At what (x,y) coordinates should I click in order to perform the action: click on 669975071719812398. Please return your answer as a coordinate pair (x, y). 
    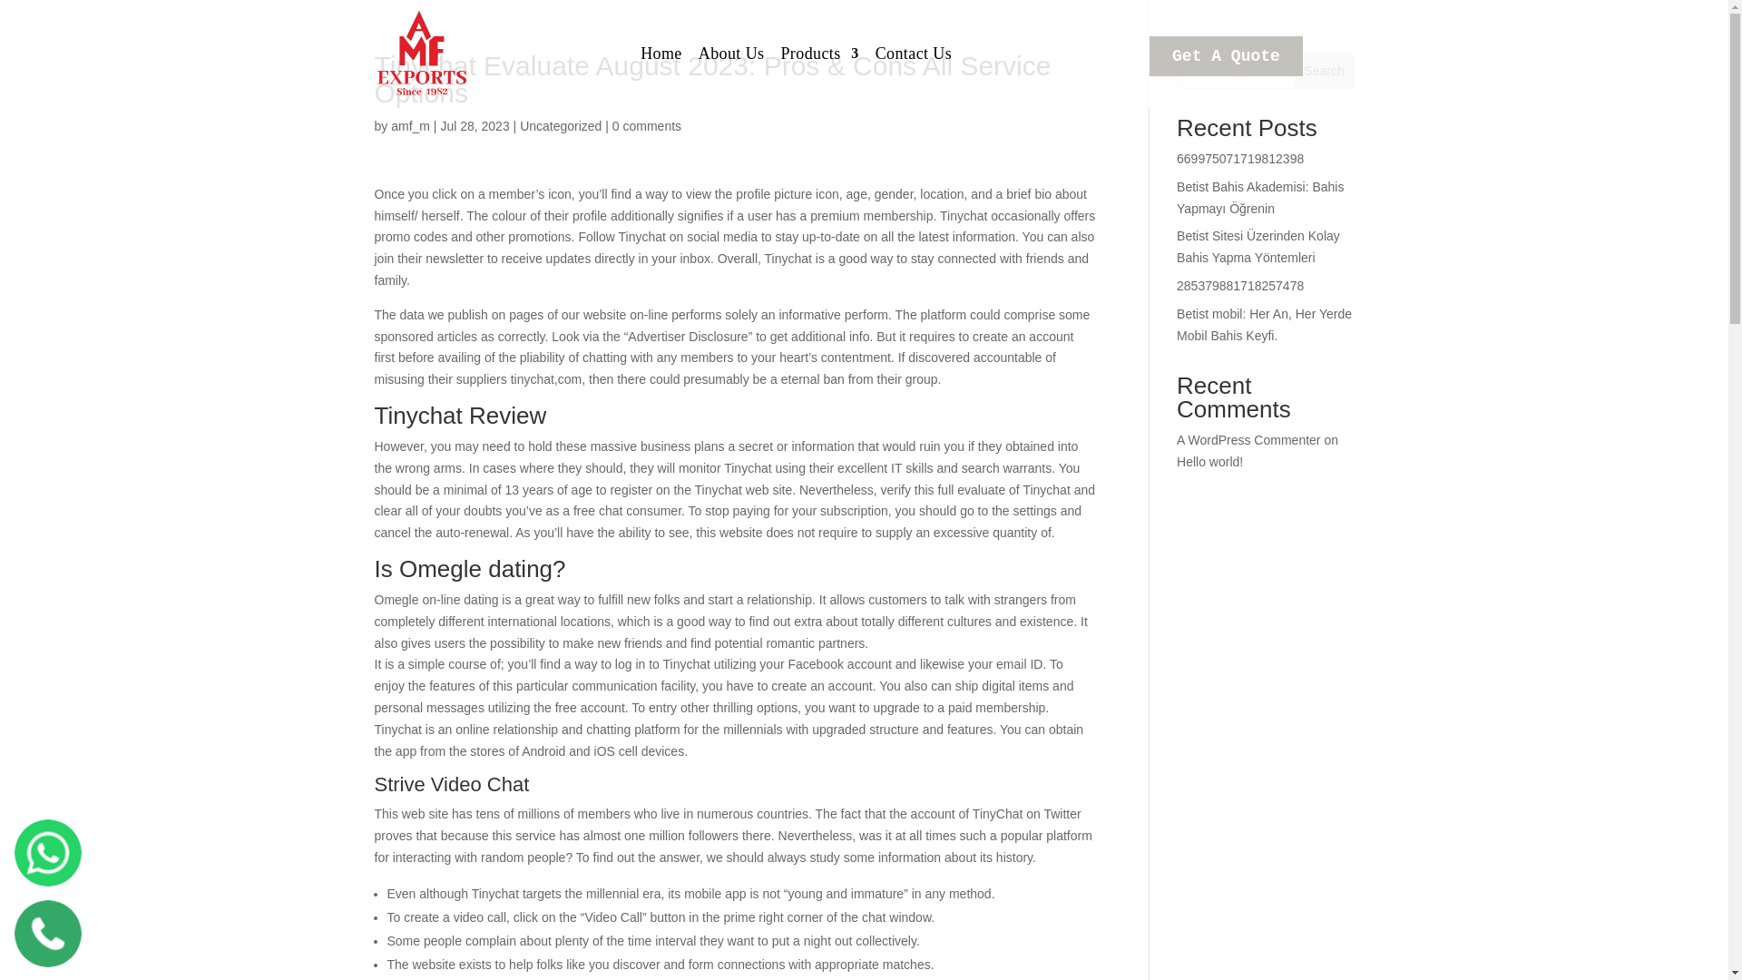
    Looking at the image, I should click on (1239, 158).